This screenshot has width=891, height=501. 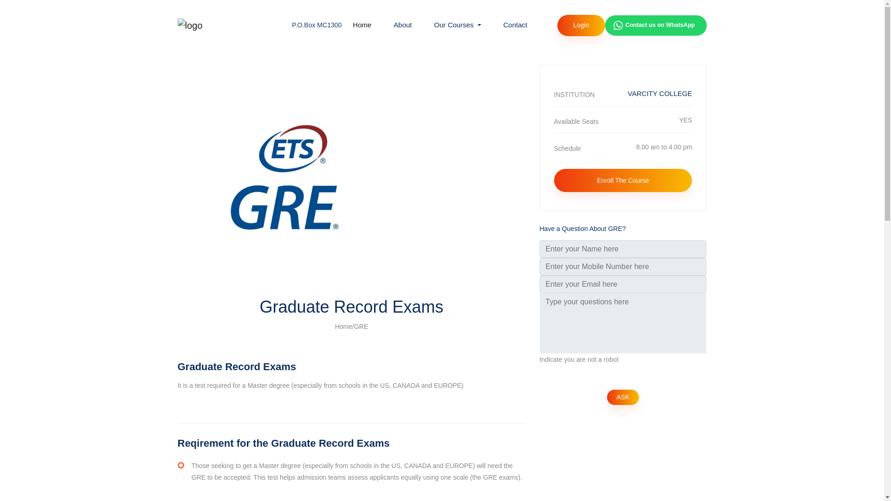 I want to click on Enroll The Course, so click(x=458, y=25).